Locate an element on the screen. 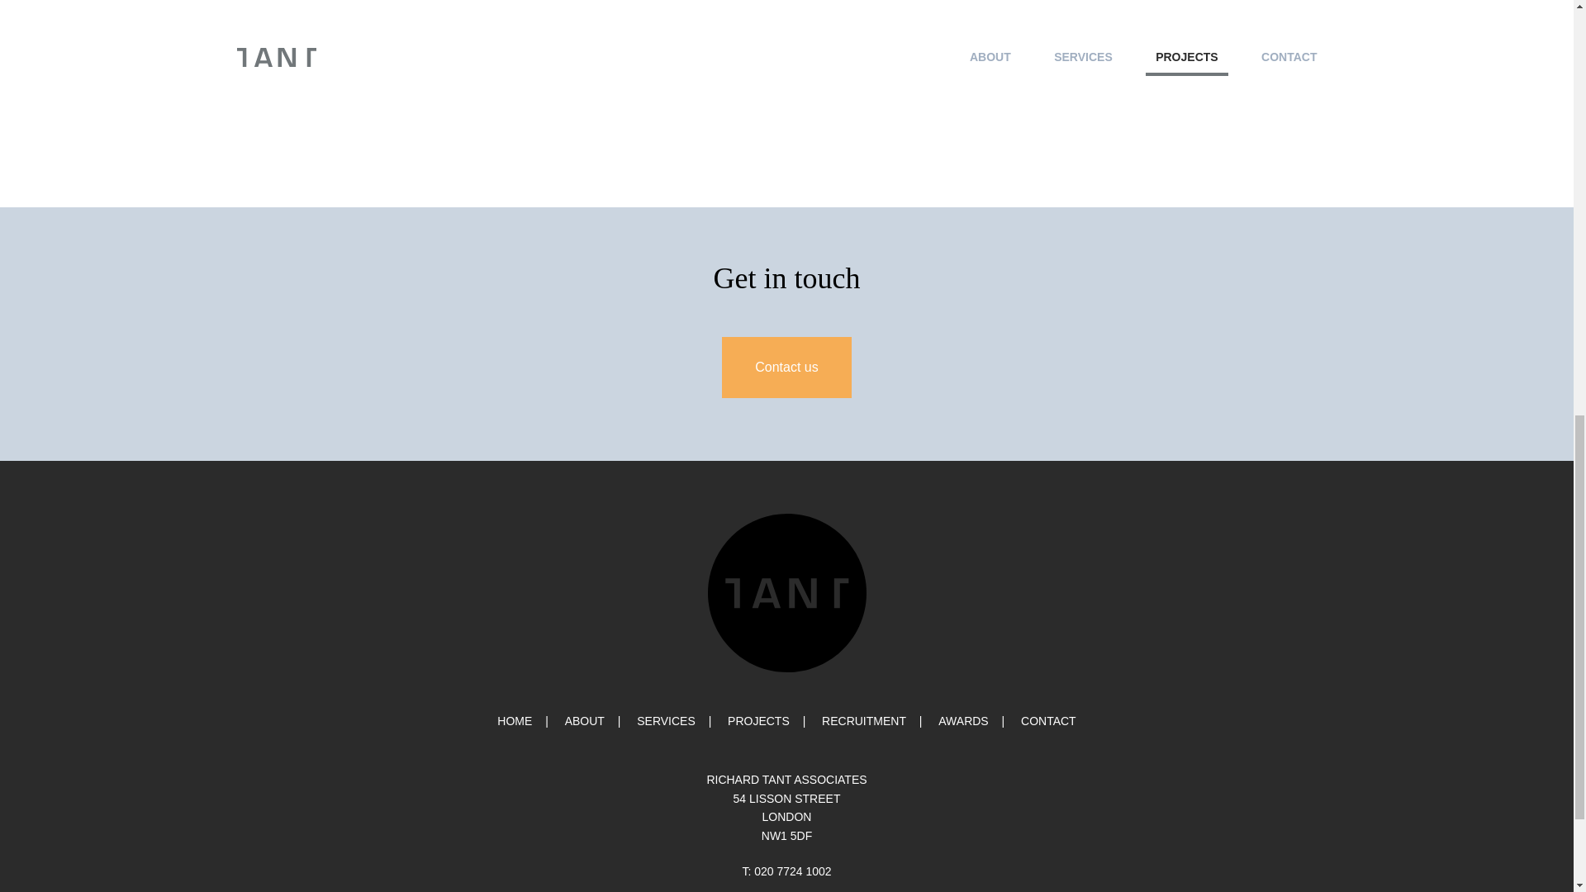  020 7724 1002 is located at coordinates (793, 871).